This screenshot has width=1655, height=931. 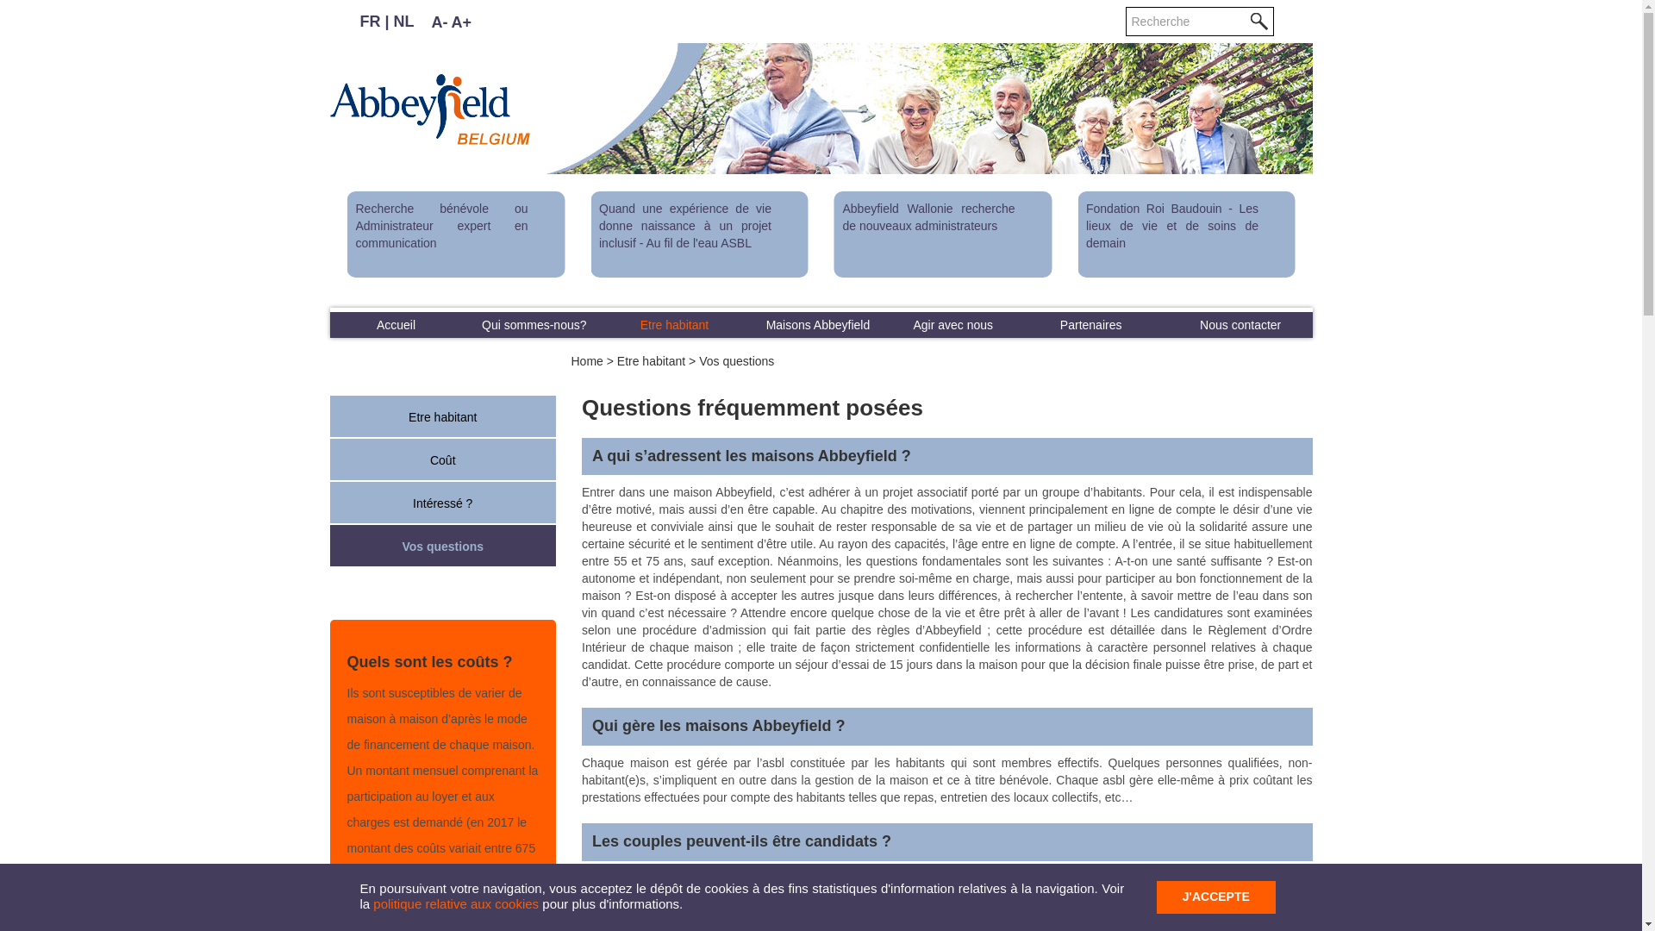 I want to click on Abbeyfield Wallonie recherche de nouveaux administrateurs, so click(x=315, y=234).